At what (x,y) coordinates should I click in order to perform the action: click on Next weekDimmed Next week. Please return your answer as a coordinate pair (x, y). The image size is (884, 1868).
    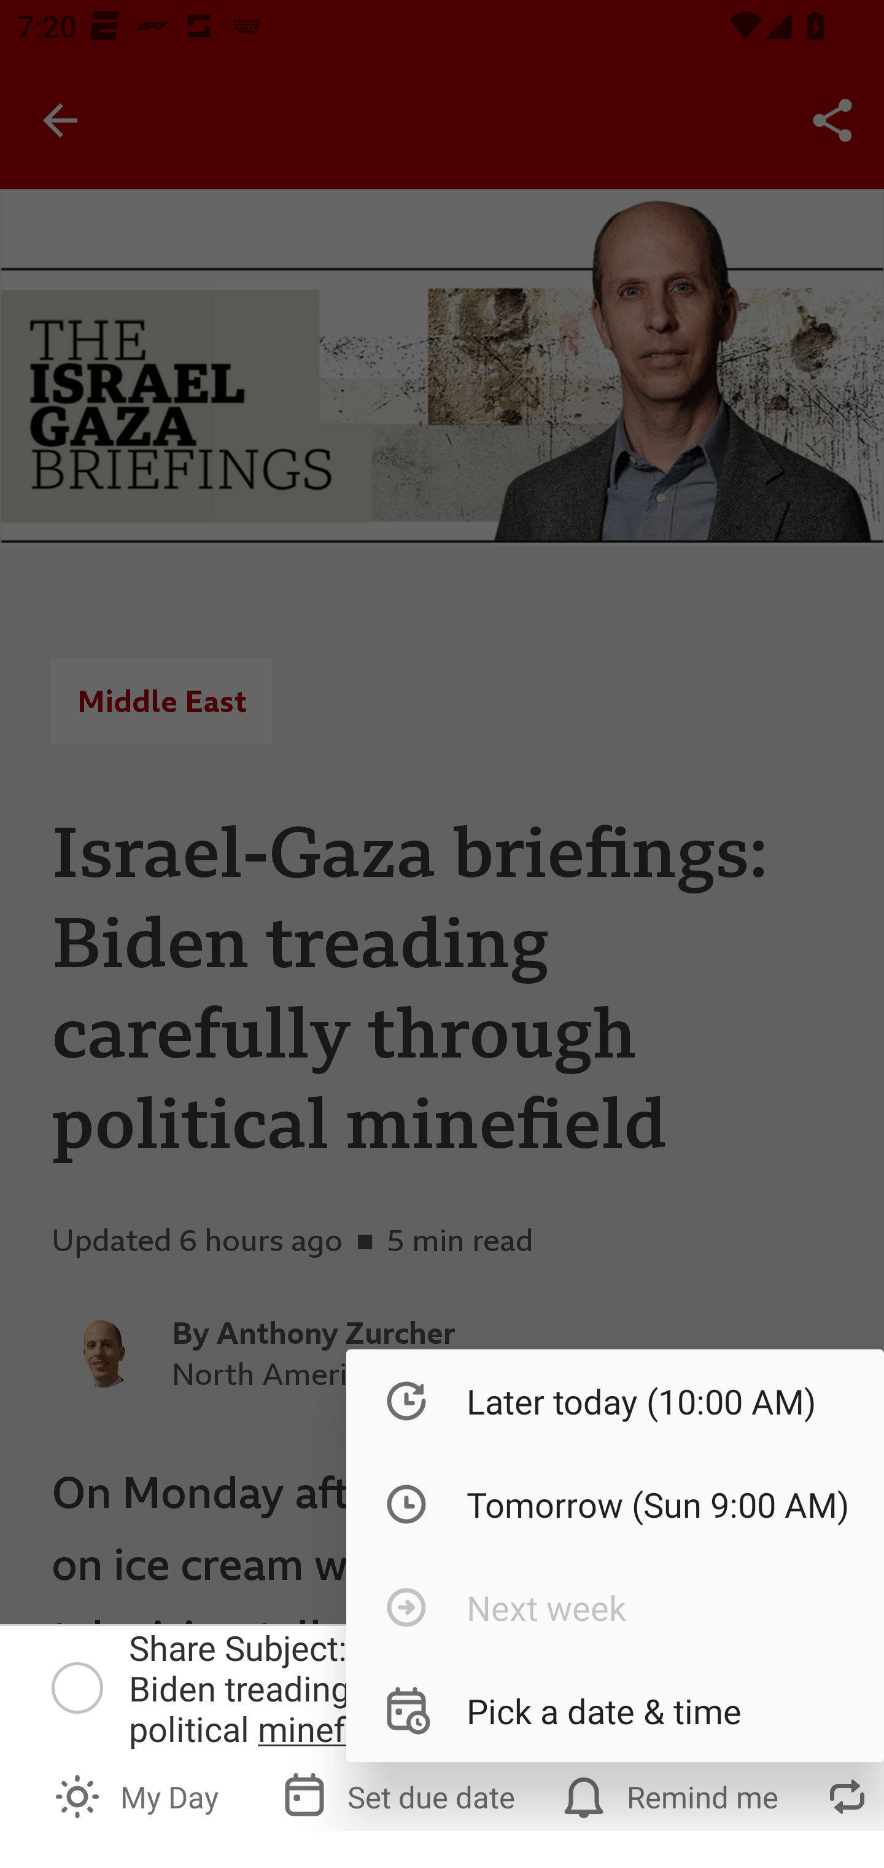
    Looking at the image, I should click on (615, 1607).